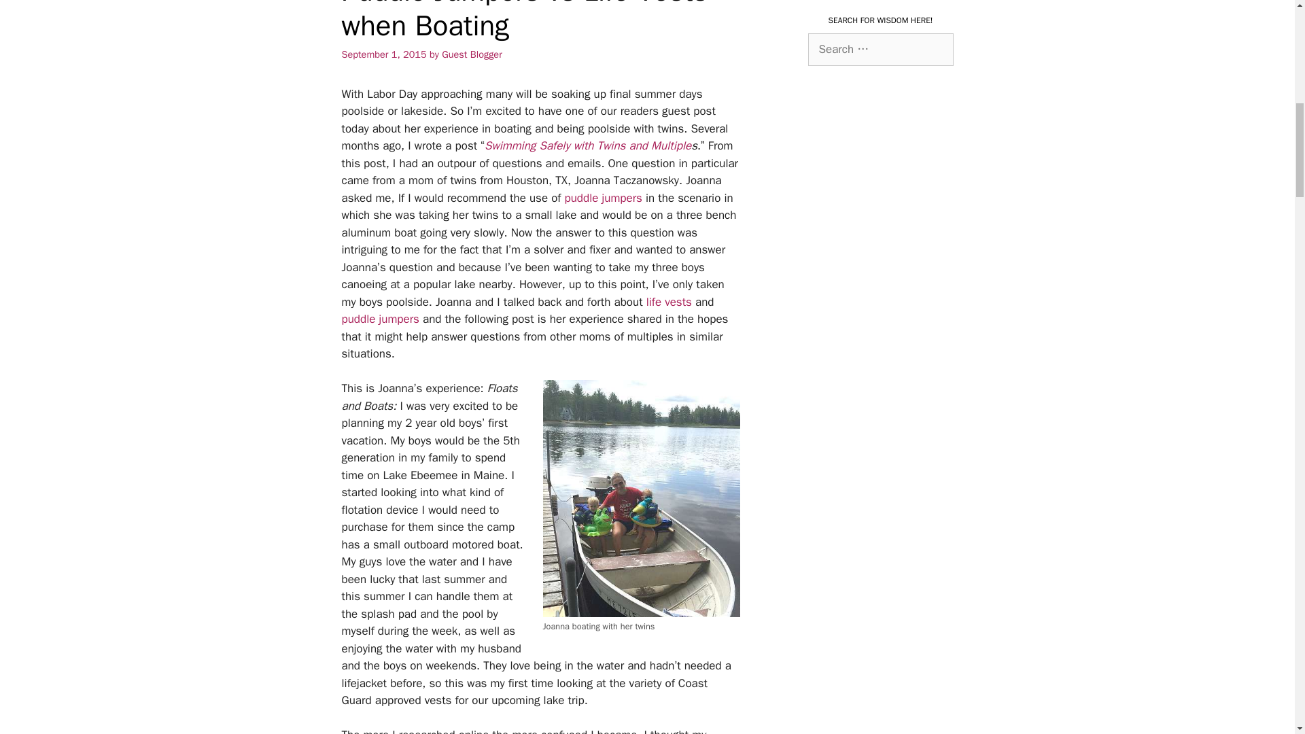 The height and width of the screenshot is (734, 1305). Describe the element at coordinates (587, 145) in the screenshot. I see `Swimming Safely with Twins and Multiples` at that location.